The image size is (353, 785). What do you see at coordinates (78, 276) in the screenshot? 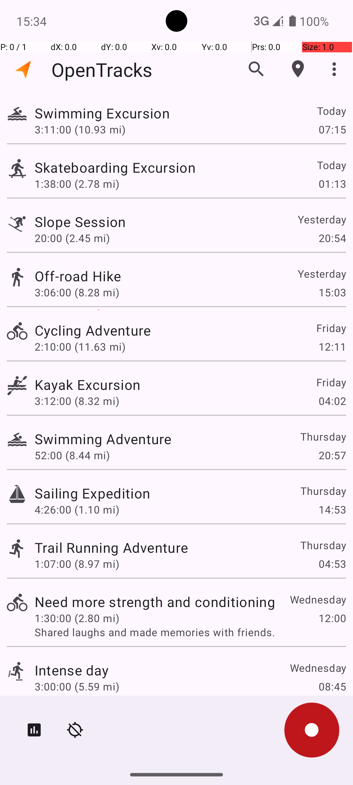
I see `Off-road Hike` at bounding box center [78, 276].